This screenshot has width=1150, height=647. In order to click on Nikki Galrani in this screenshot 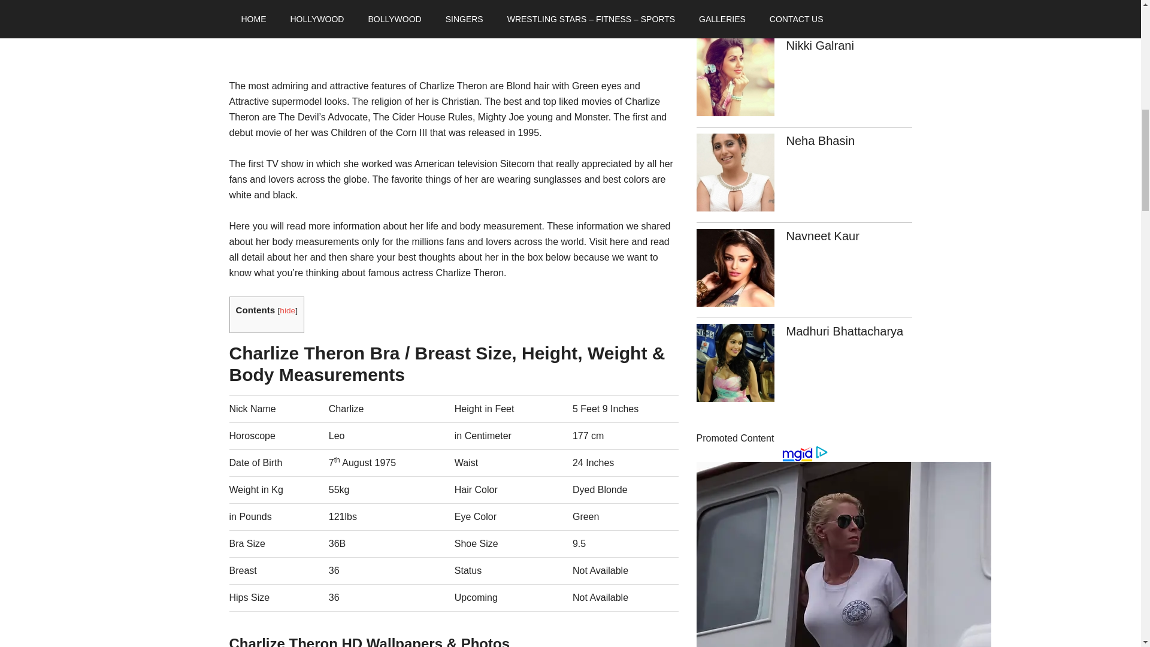, I will do `click(819, 46)`.